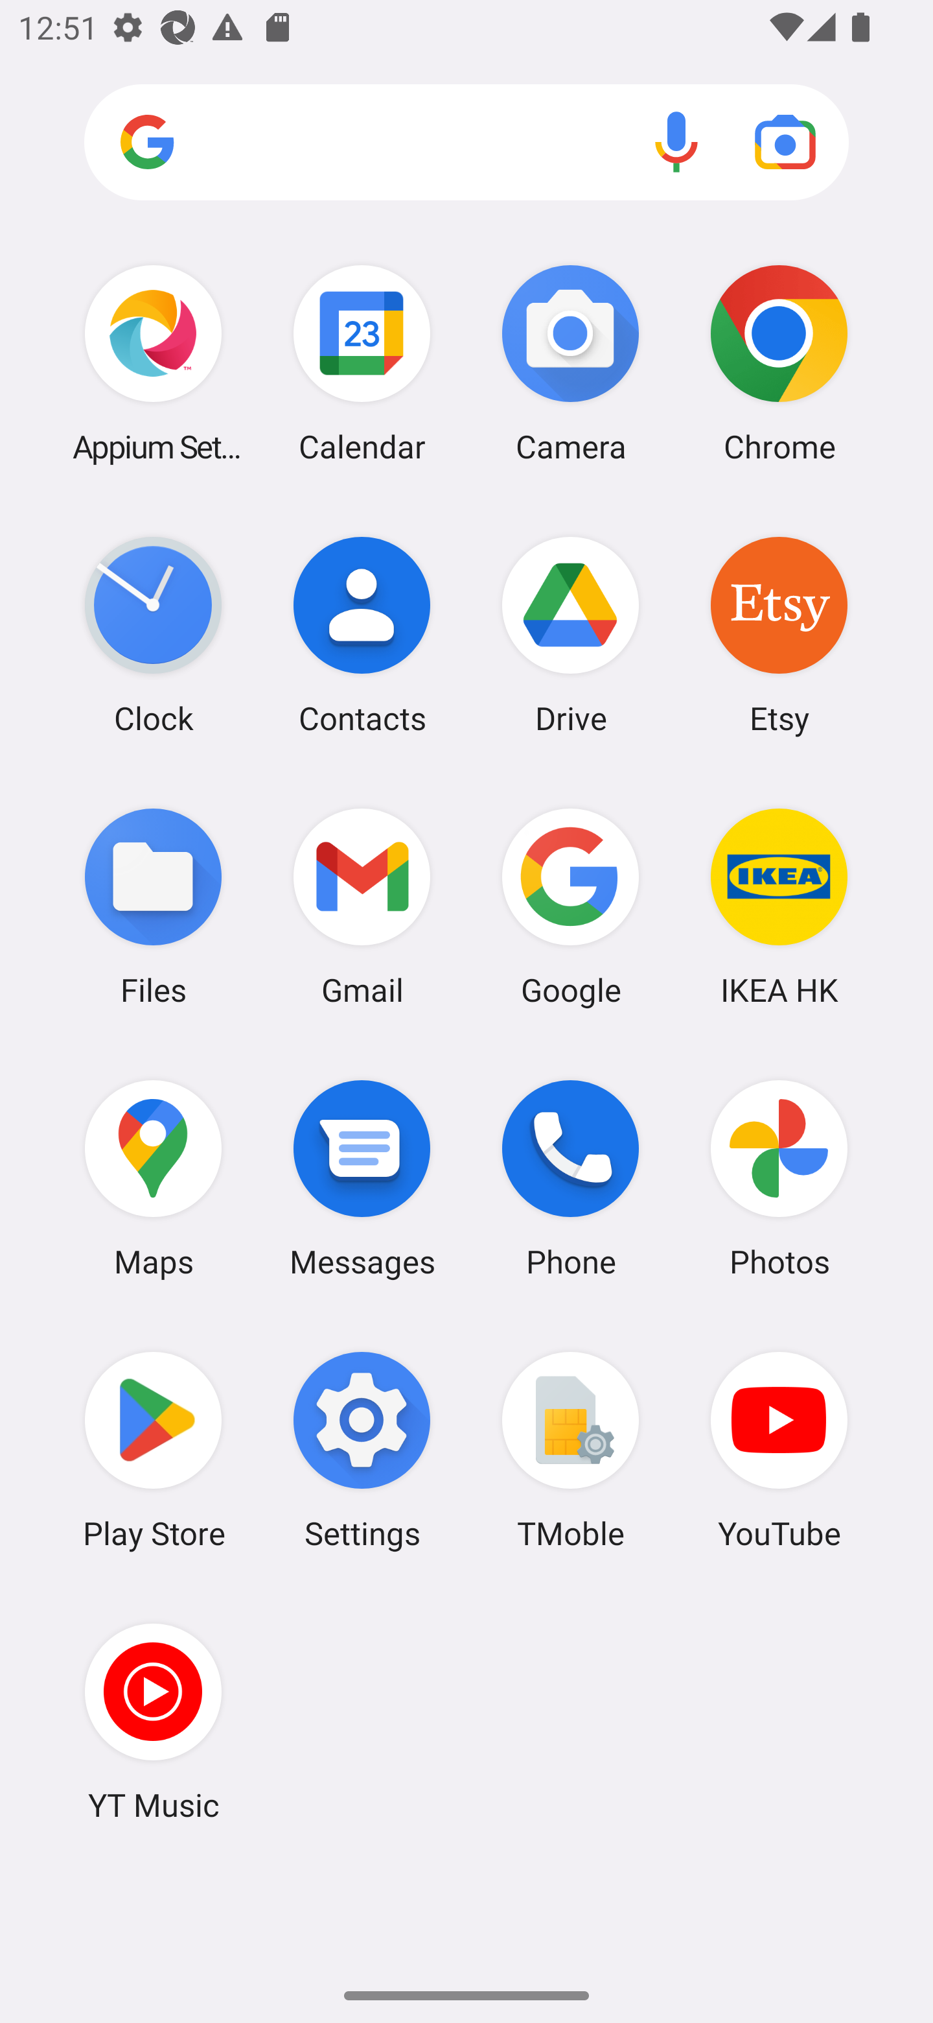 The width and height of the screenshot is (933, 2023). Describe the element at coordinates (571, 1450) in the screenshot. I see `TMoble` at that location.